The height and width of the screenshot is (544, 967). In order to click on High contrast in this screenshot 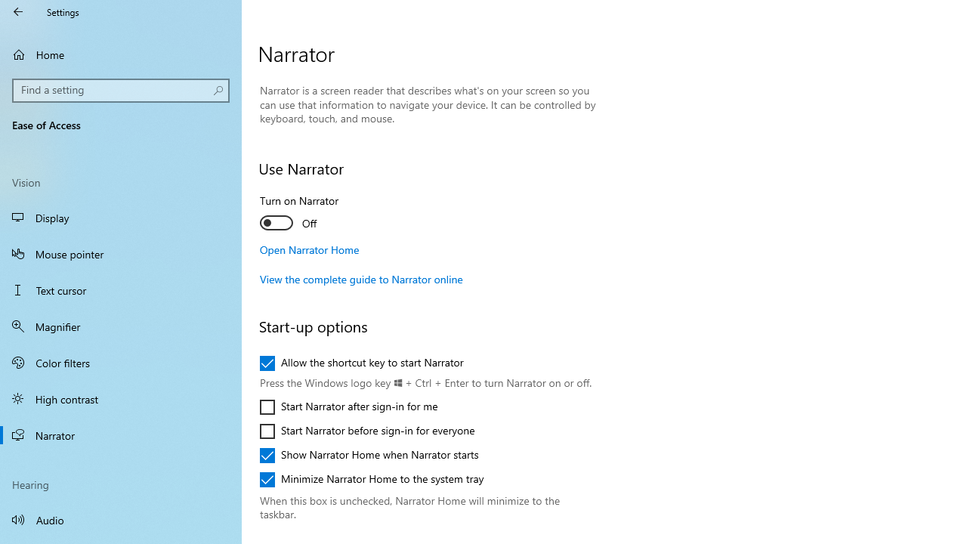, I will do `click(121, 399)`.